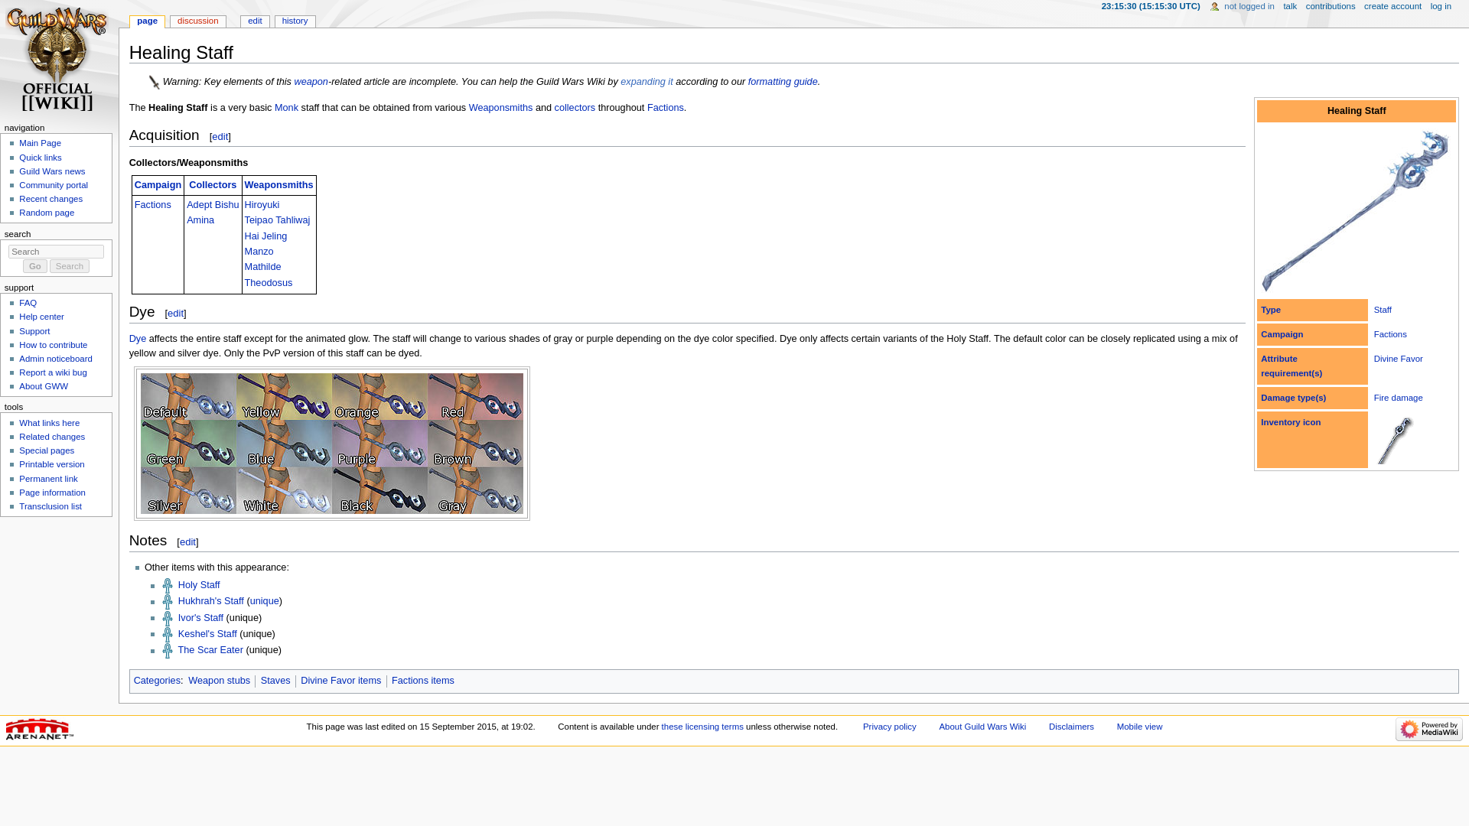  I want to click on collectors, so click(575, 107).